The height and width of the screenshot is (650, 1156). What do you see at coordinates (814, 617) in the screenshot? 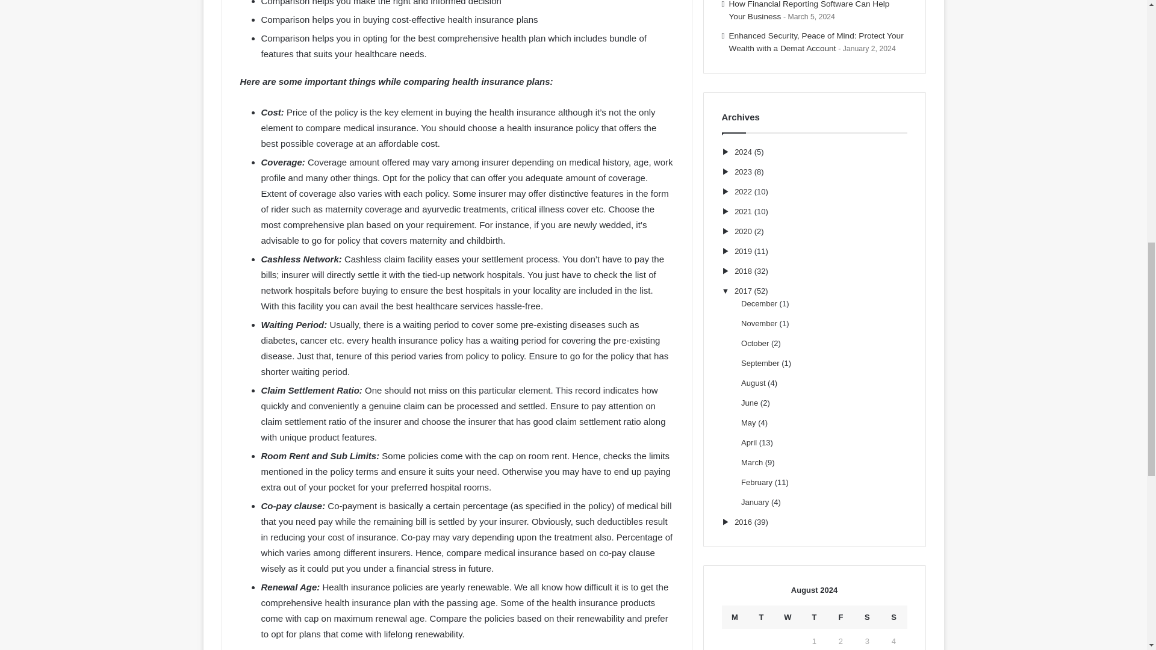
I see `Thursday` at bounding box center [814, 617].